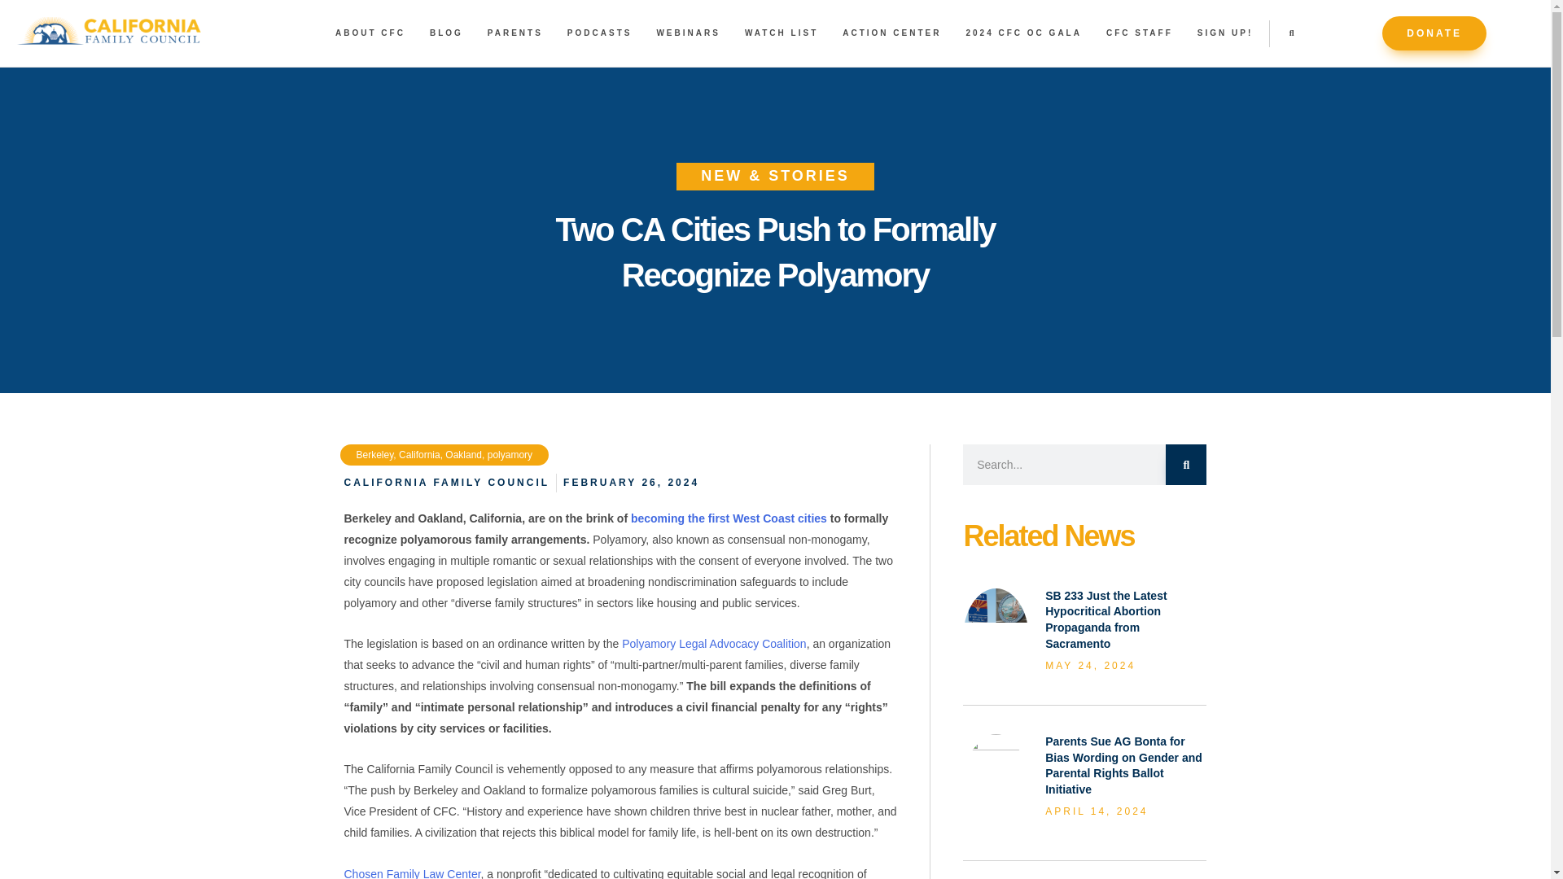 The height and width of the screenshot is (879, 1563). What do you see at coordinates (419, 454) in the screenshot?
I see `California` at bounding box center [419, 454].